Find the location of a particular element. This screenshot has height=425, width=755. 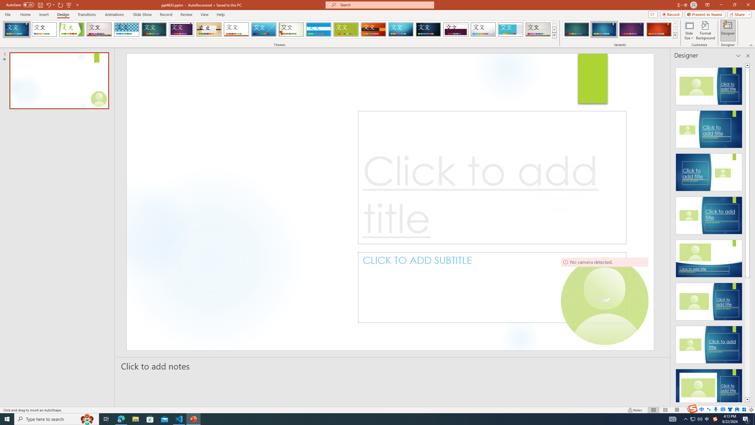

Droplet Loading Preview... is located at coordinates (483, 30).